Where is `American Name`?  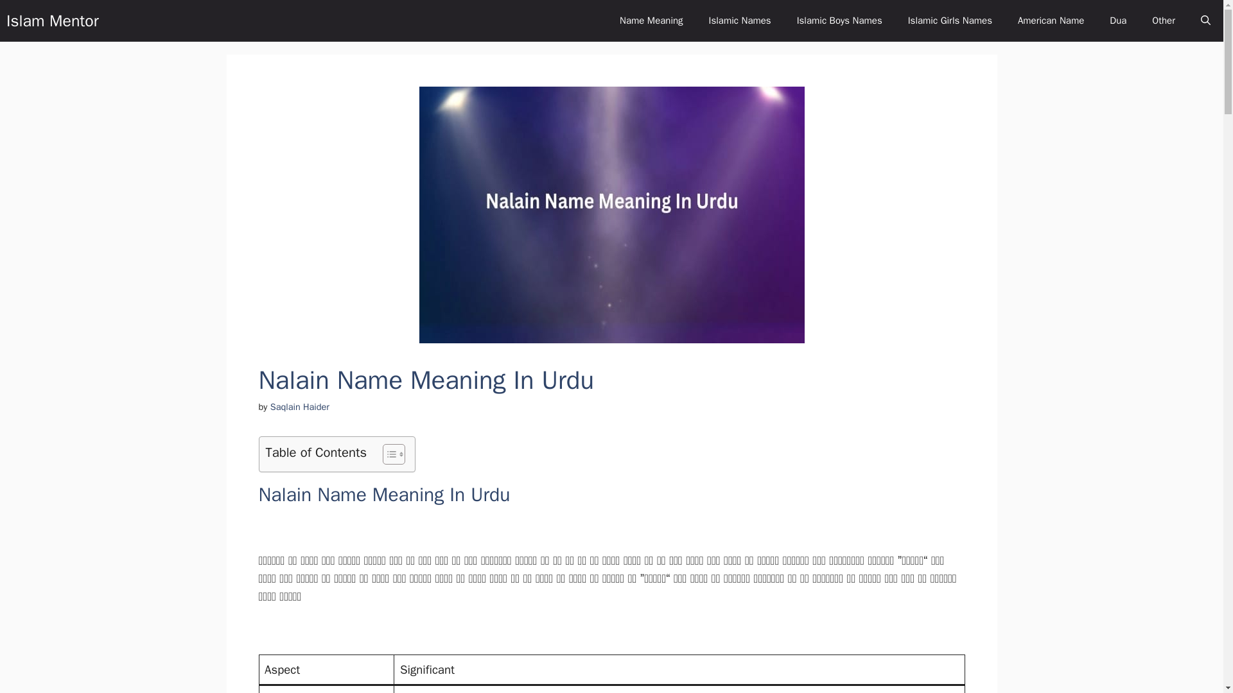 American Name is located at coordinates (1051, 21).